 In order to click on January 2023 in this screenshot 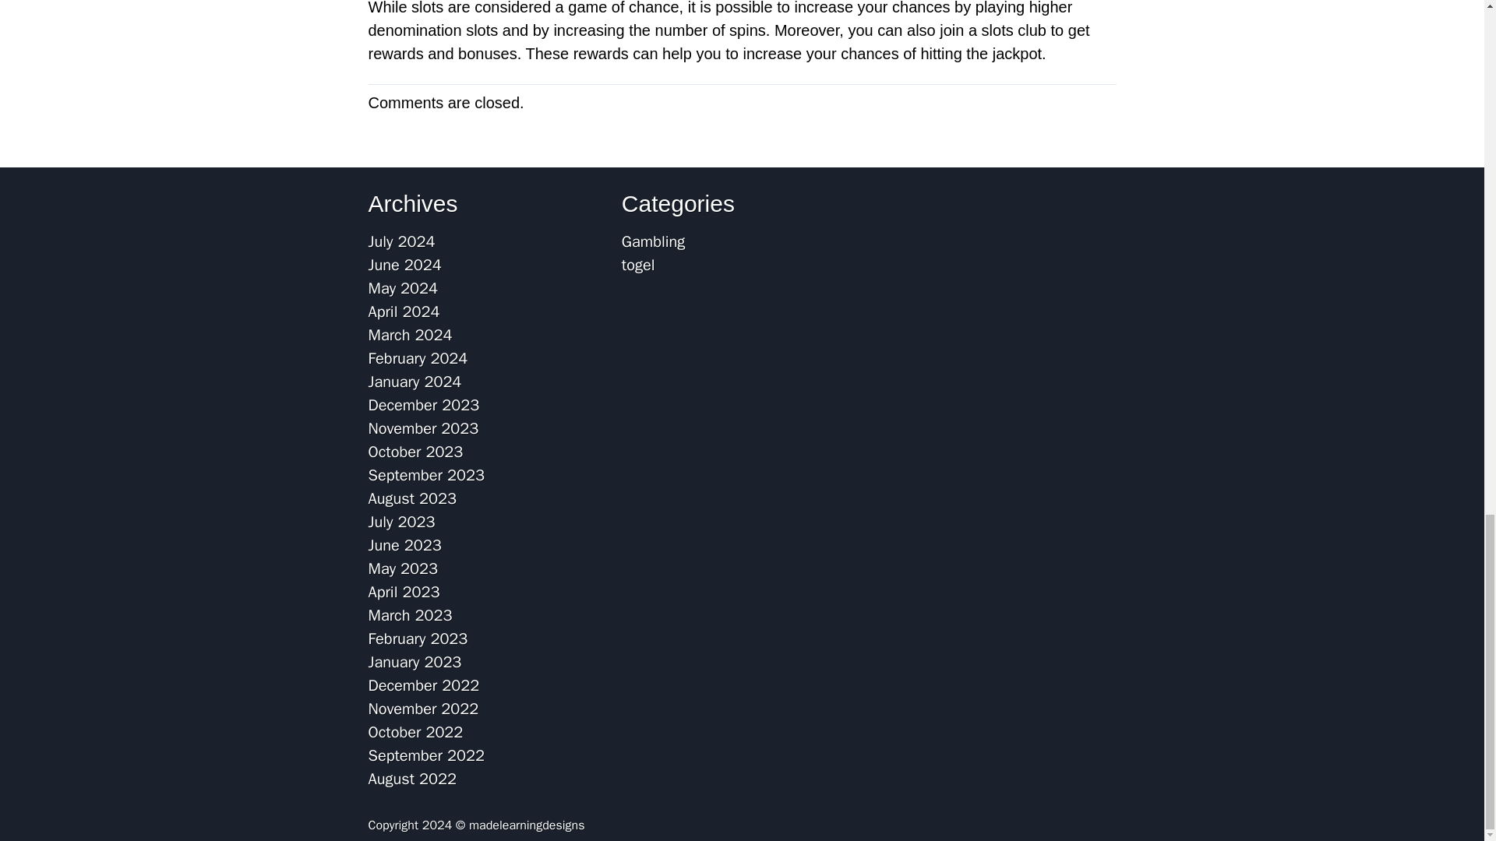, I will do `click(415, 662)`.